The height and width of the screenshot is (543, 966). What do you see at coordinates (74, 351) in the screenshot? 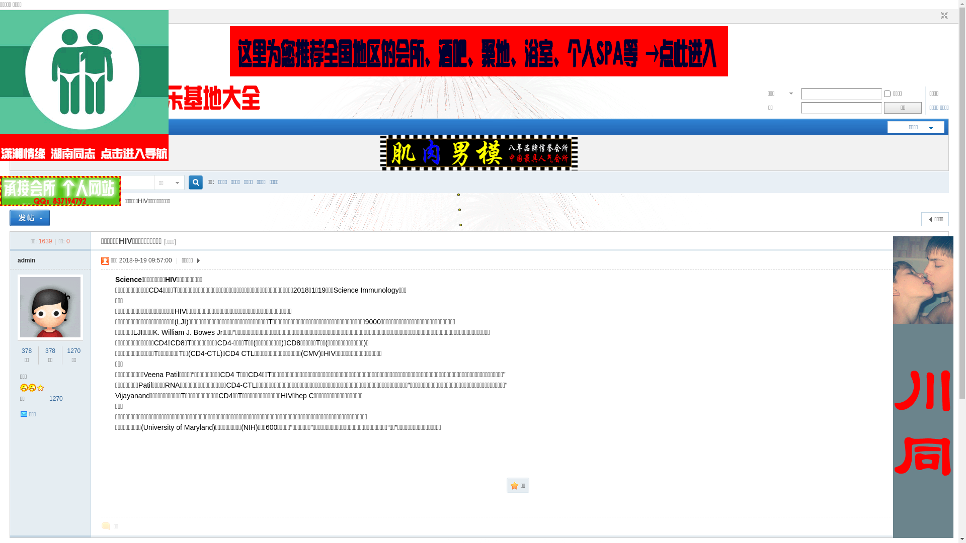
I see `1270` at bounding box center [74, 351].